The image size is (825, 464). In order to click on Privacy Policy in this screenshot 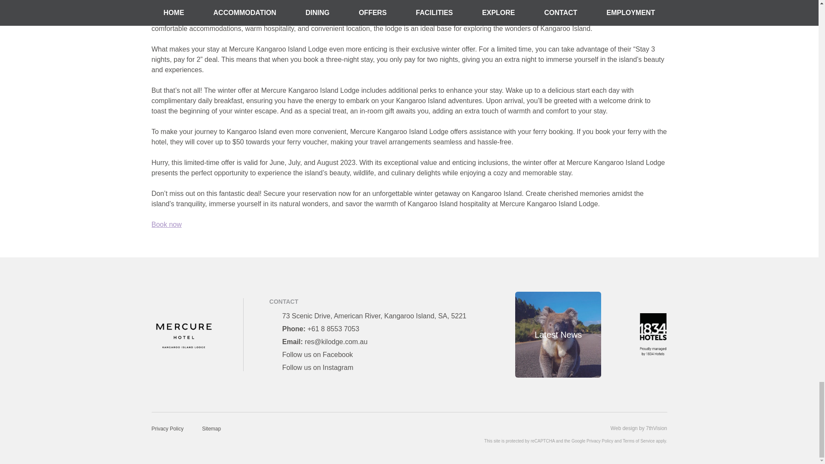, I will do `click(600, 441)`.